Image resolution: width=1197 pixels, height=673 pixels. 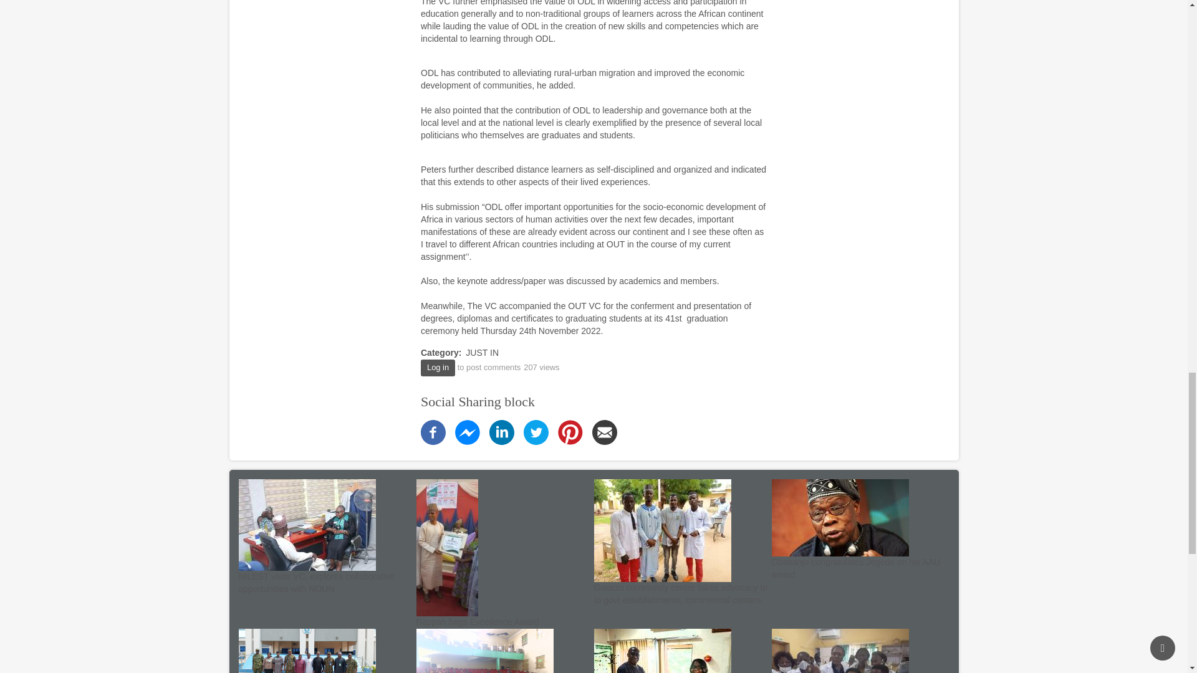 What do you see at coordinates (536, 431) in the screenshot?
I see `Twitter` at bounding box center [536, 431].